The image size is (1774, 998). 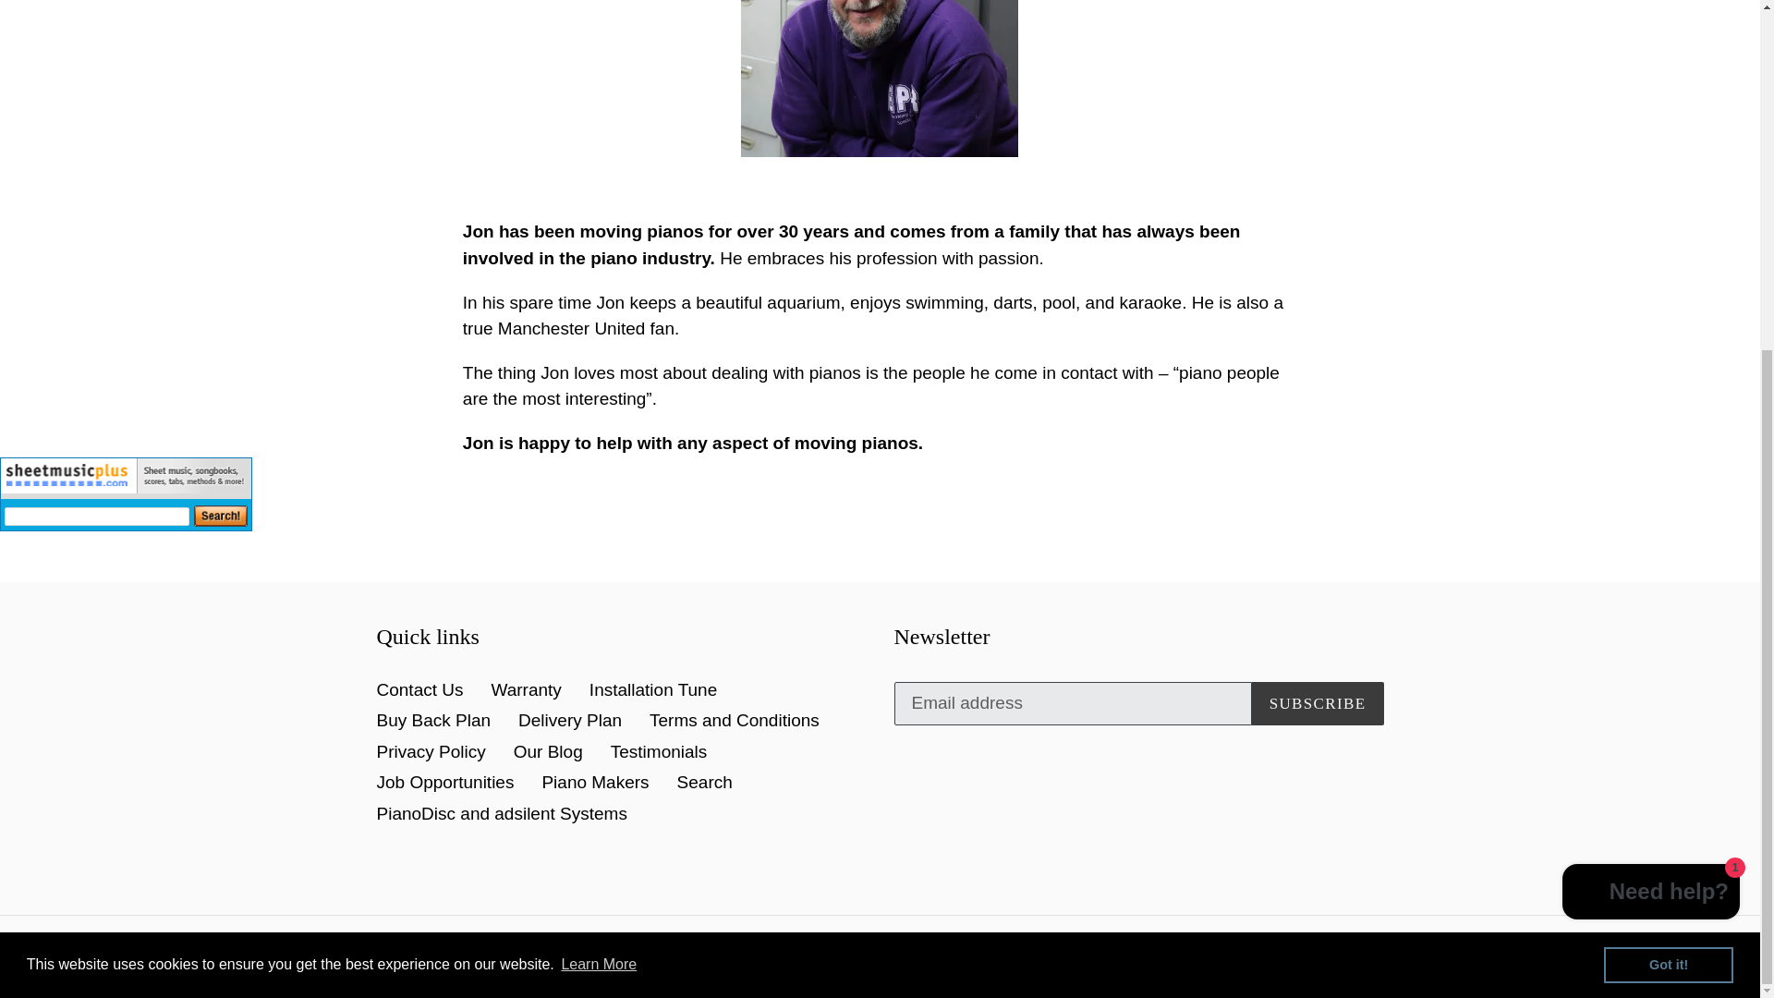 I want to click on Got it!, so click(x=1668, y=436).